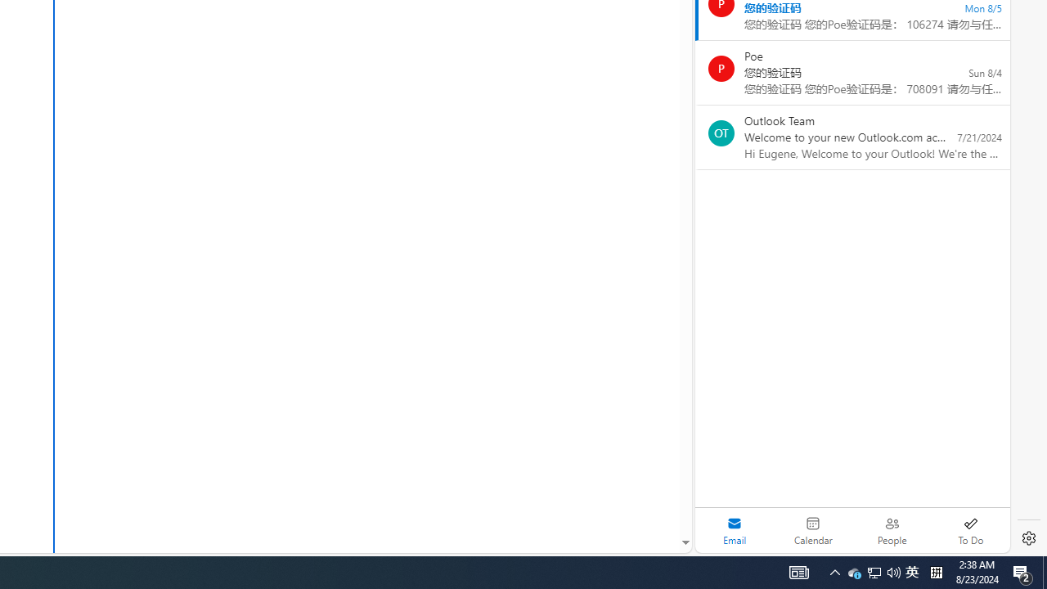 Image resolution: width=1047 pixels, height=589 pixels. I want to click on People, so click(892, 530).